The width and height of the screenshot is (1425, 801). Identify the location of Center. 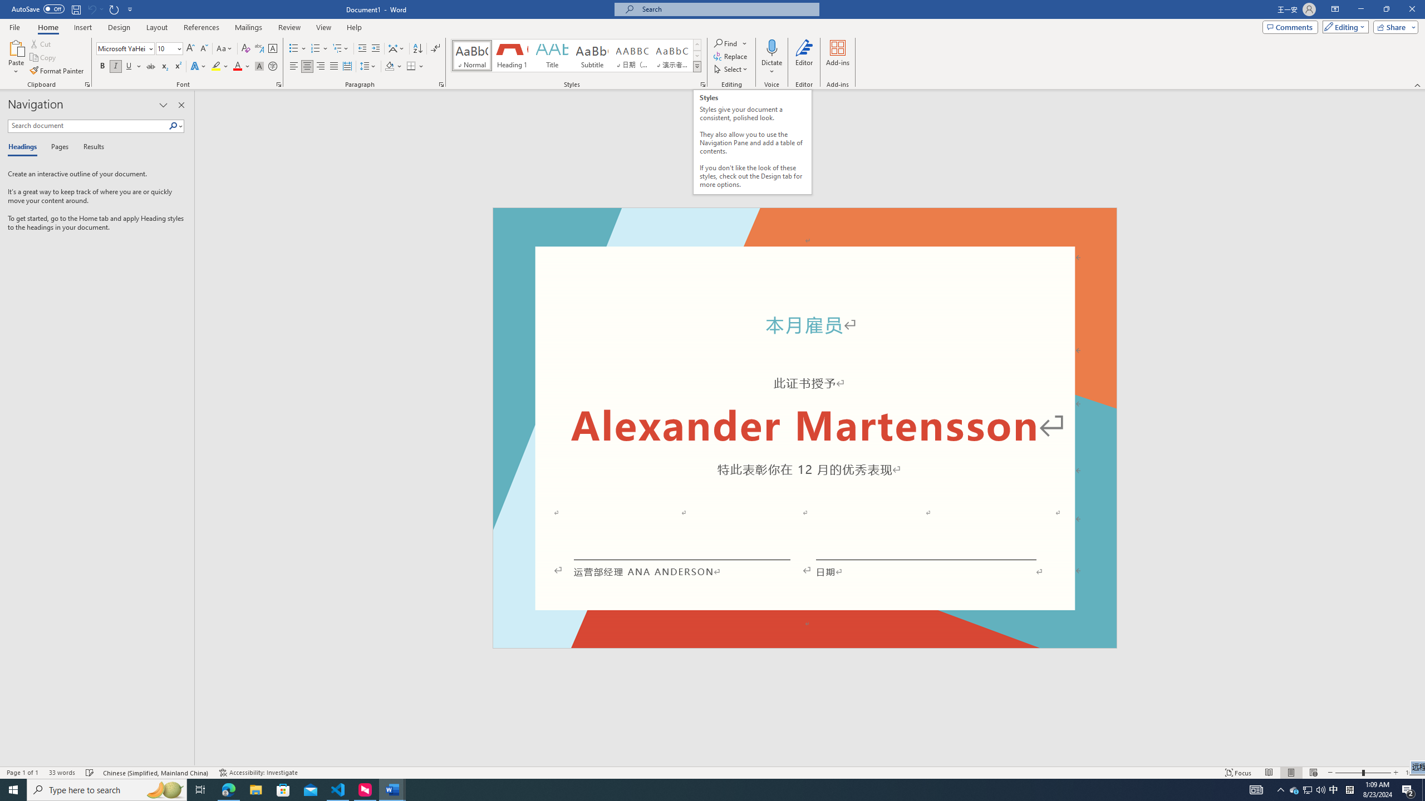
(307, 67).